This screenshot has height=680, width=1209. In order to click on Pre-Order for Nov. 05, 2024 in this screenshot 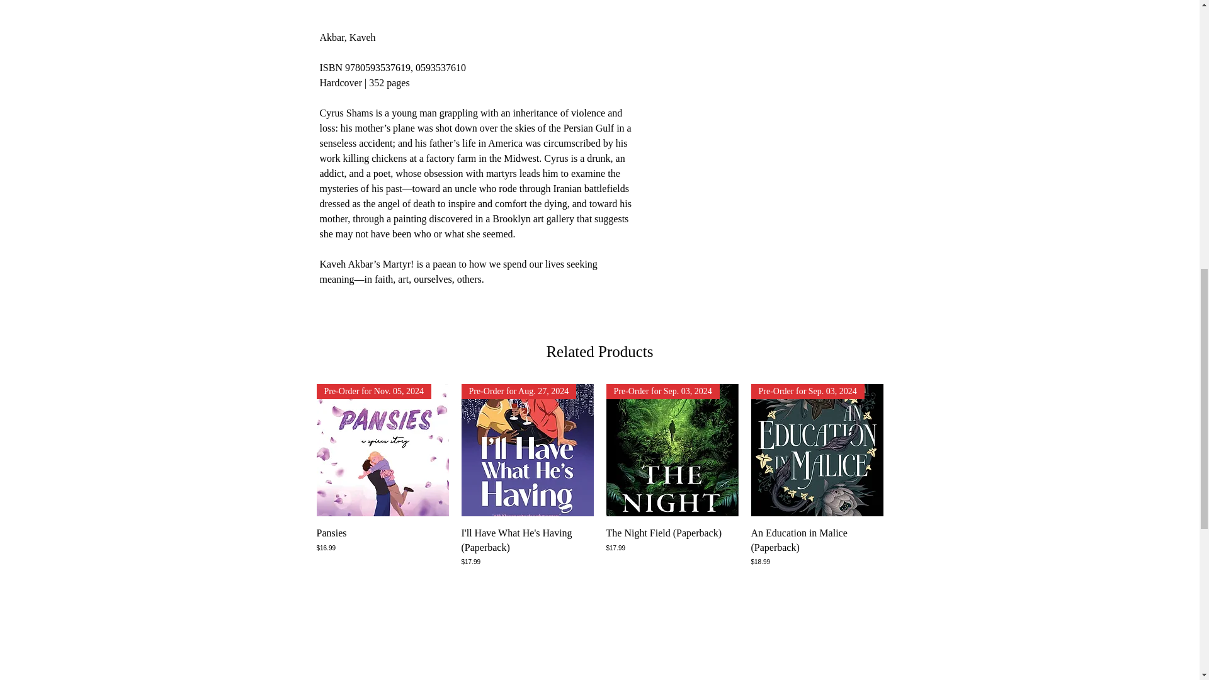, I will do `click(382, 450)`.